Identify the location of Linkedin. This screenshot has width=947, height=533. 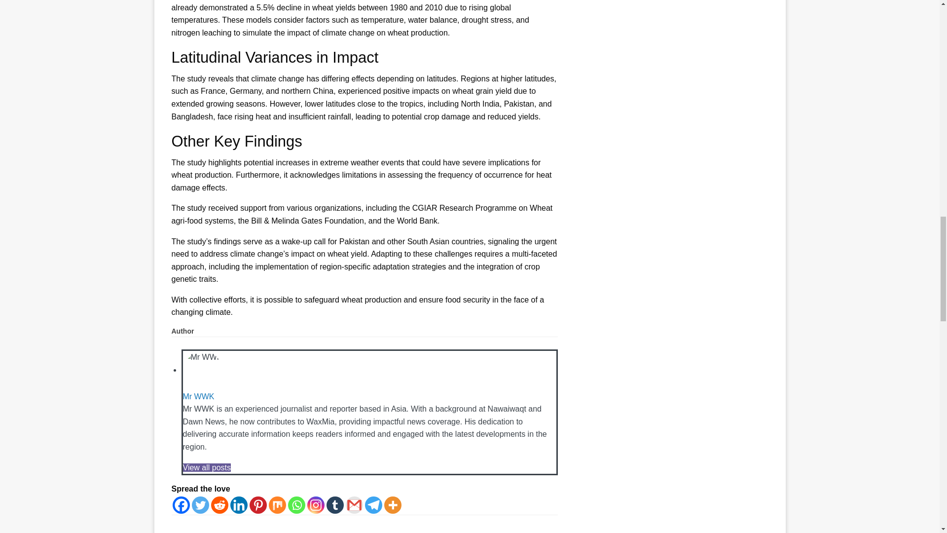
(239, 505).